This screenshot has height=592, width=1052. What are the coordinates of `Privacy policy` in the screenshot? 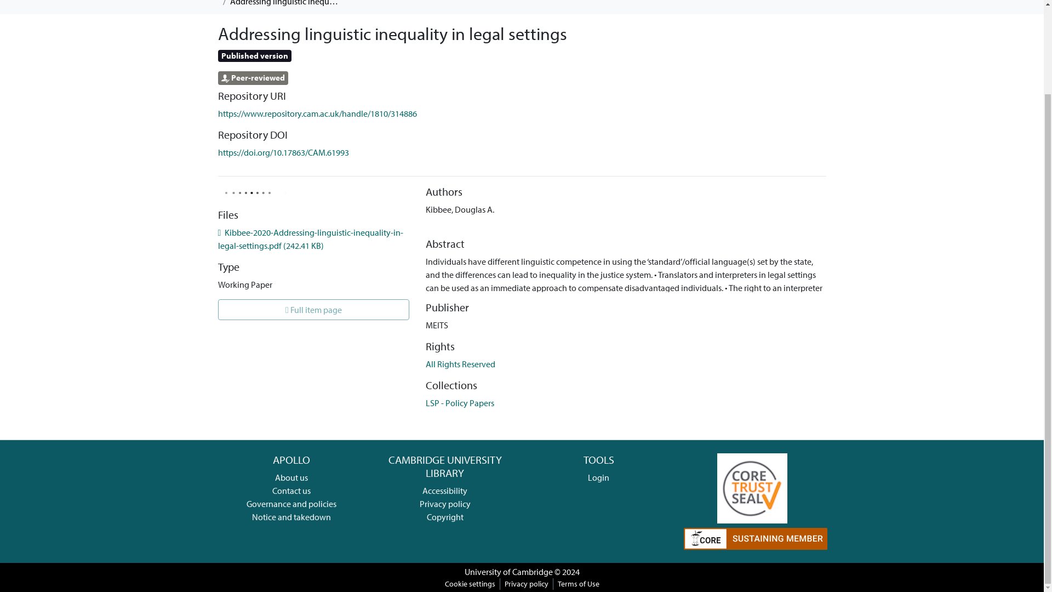 It's located at (445, 503).